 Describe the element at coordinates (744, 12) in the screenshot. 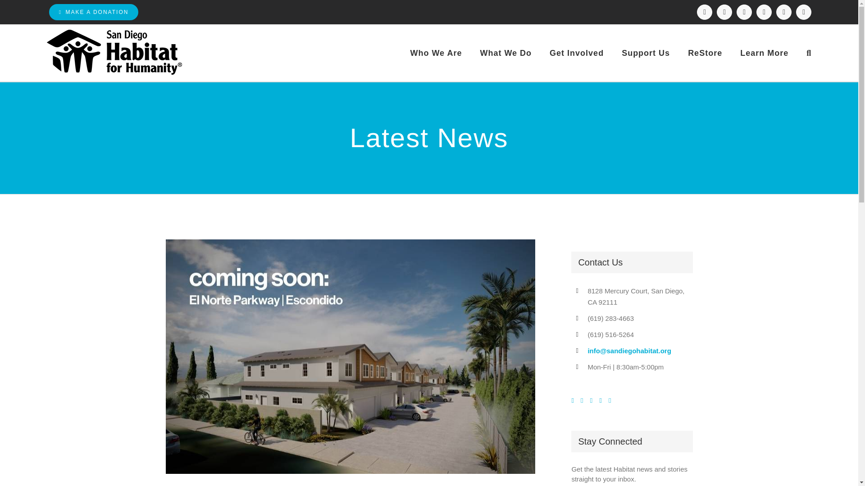

I see `X` at that location.